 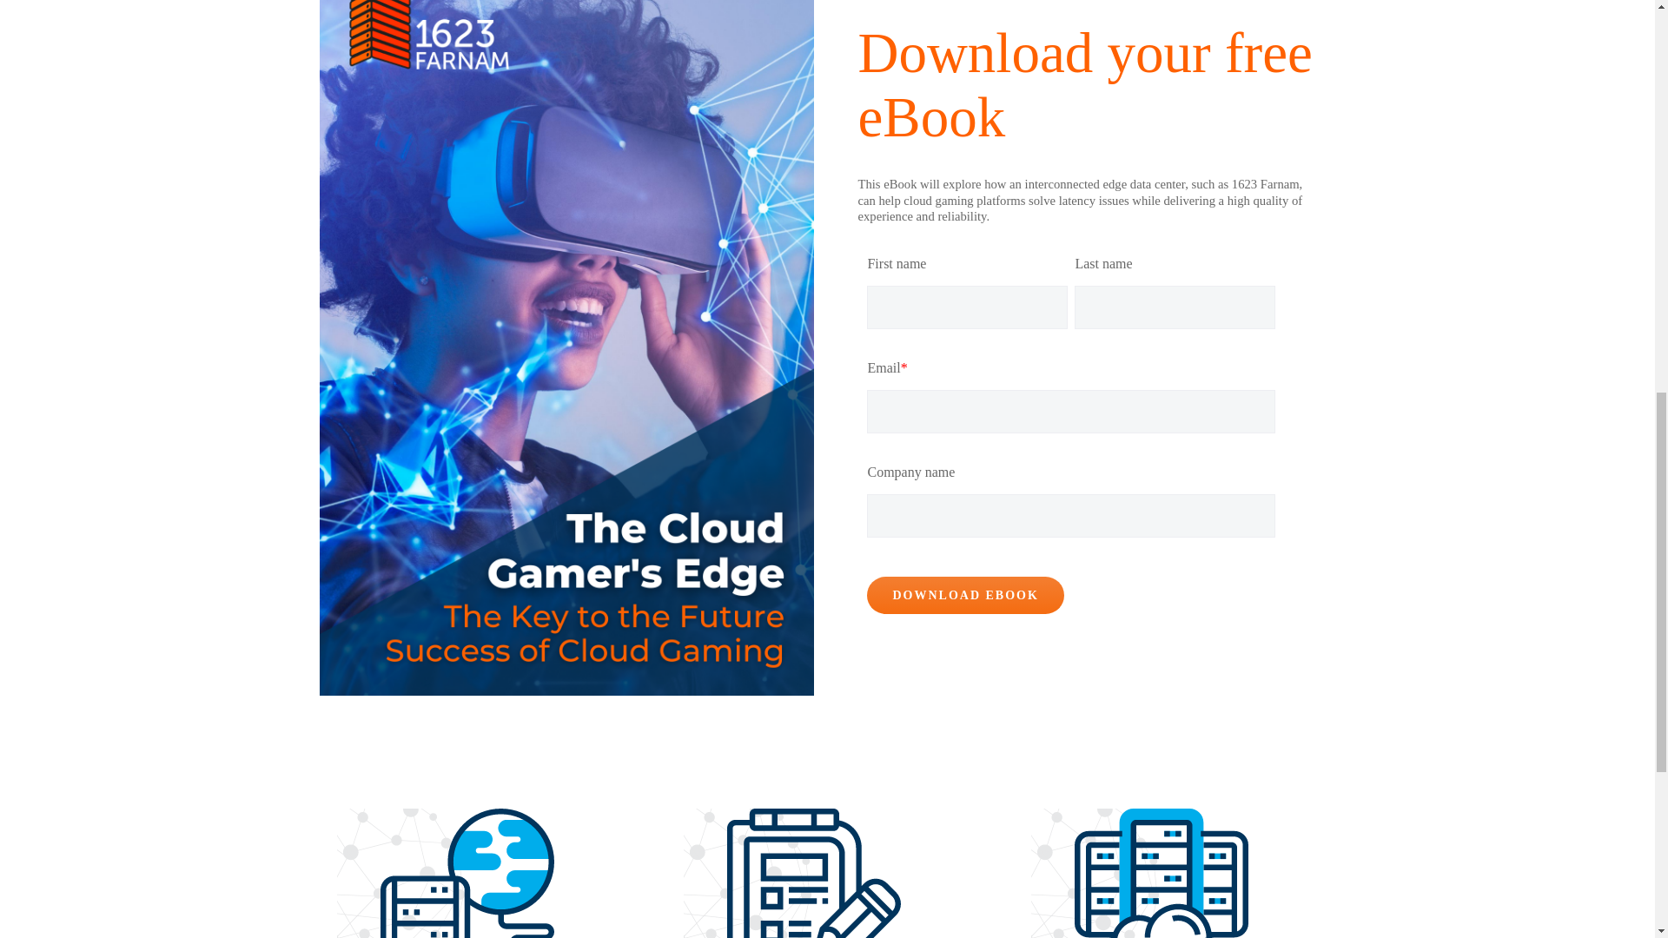 What do you see at coordinates (467, 873) in the screenshot?
I see `Connectivity-2` at bounding box center [467, 873].